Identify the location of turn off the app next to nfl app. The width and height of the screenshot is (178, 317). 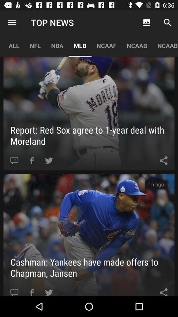
(12, 22).